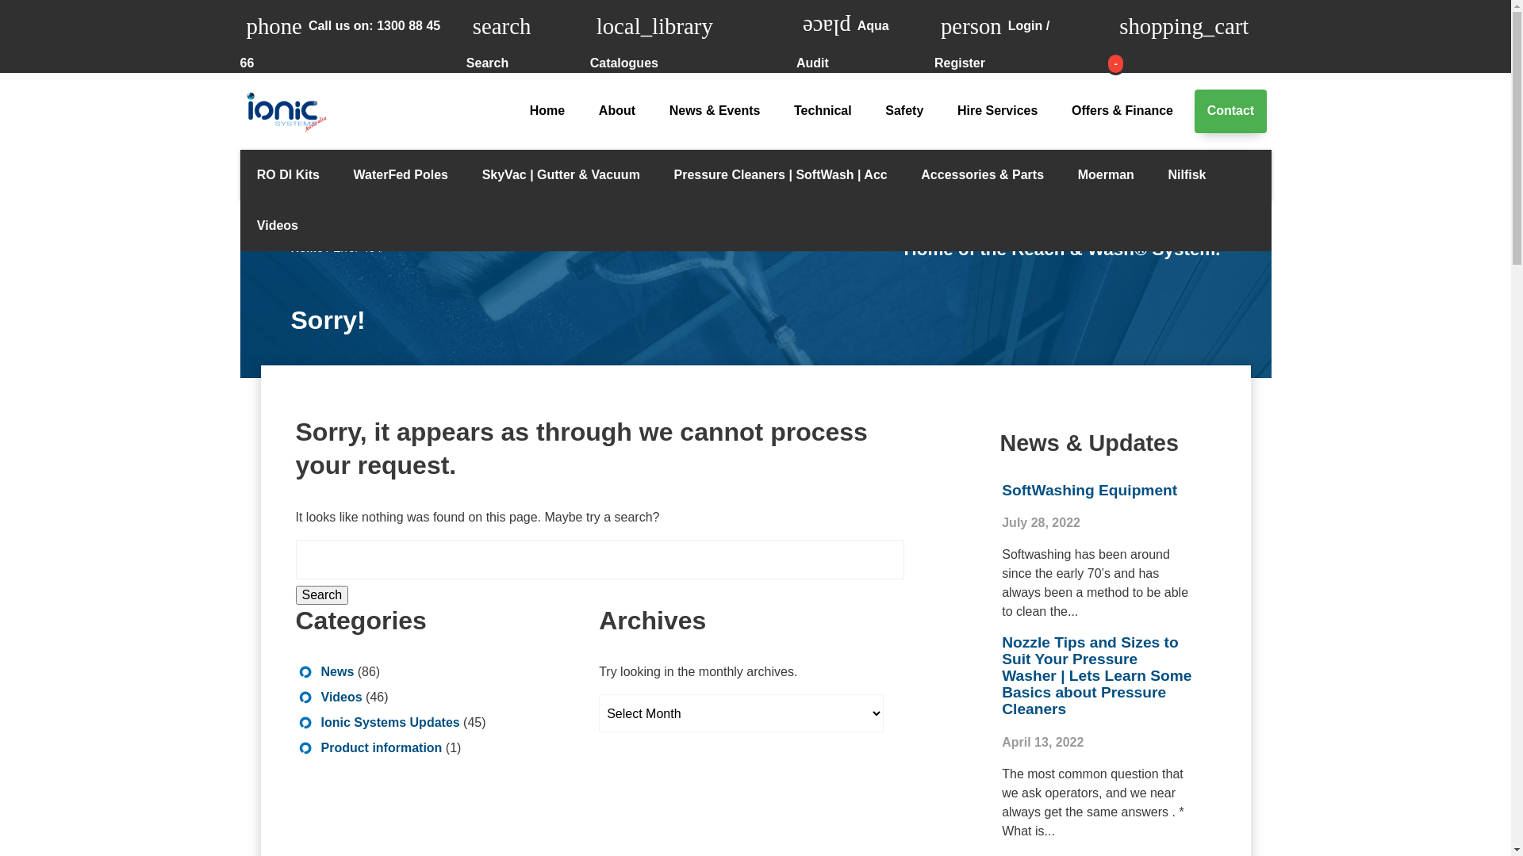 The height and width of the screenshot is (856, 1523). I want to click on local_libraryCatalogues, so click(693, 36).